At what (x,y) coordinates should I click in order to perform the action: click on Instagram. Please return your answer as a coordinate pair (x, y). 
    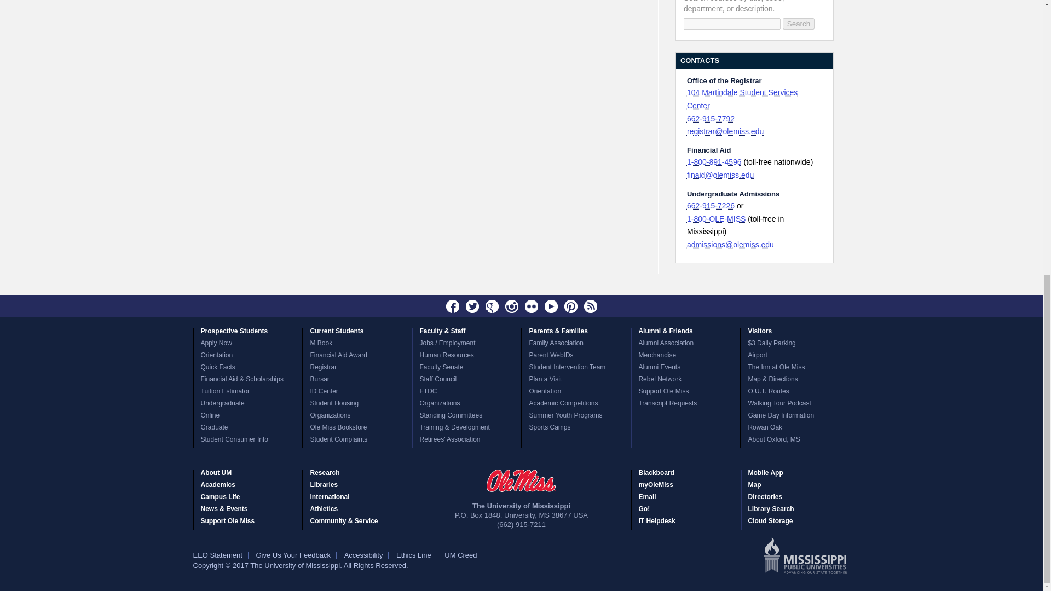
    Looking at the image, I should click on (511, 306).